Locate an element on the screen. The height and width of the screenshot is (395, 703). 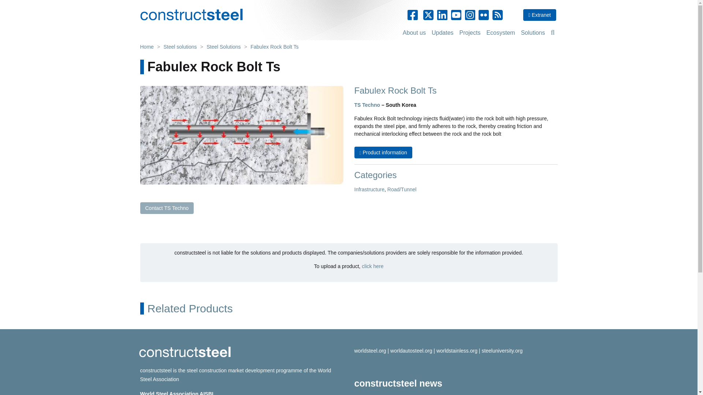
About us is located at coordinates (414, 33).